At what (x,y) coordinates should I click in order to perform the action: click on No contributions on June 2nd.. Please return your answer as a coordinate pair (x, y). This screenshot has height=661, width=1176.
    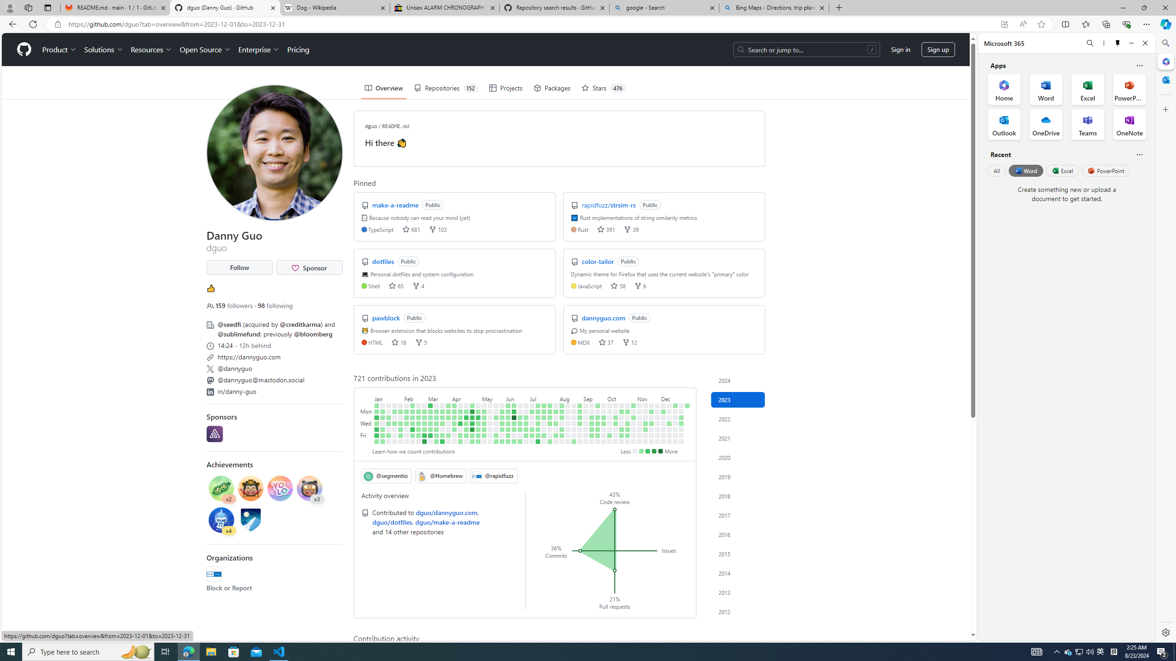
    Looking at the image, I should click on (502, 435).